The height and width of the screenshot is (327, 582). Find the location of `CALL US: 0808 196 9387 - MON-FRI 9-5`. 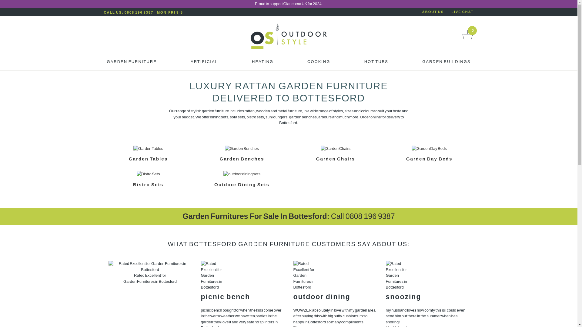

CALL US: 0808 196 9387 - MON-FRI 9-5 is located at coordinates (143, 12).